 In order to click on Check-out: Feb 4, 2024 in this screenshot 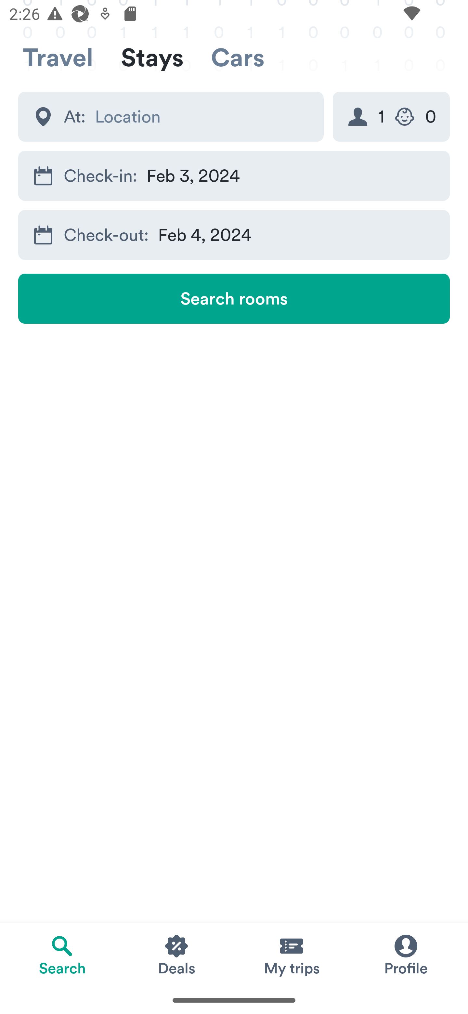, I will do `click(234, 235)`.